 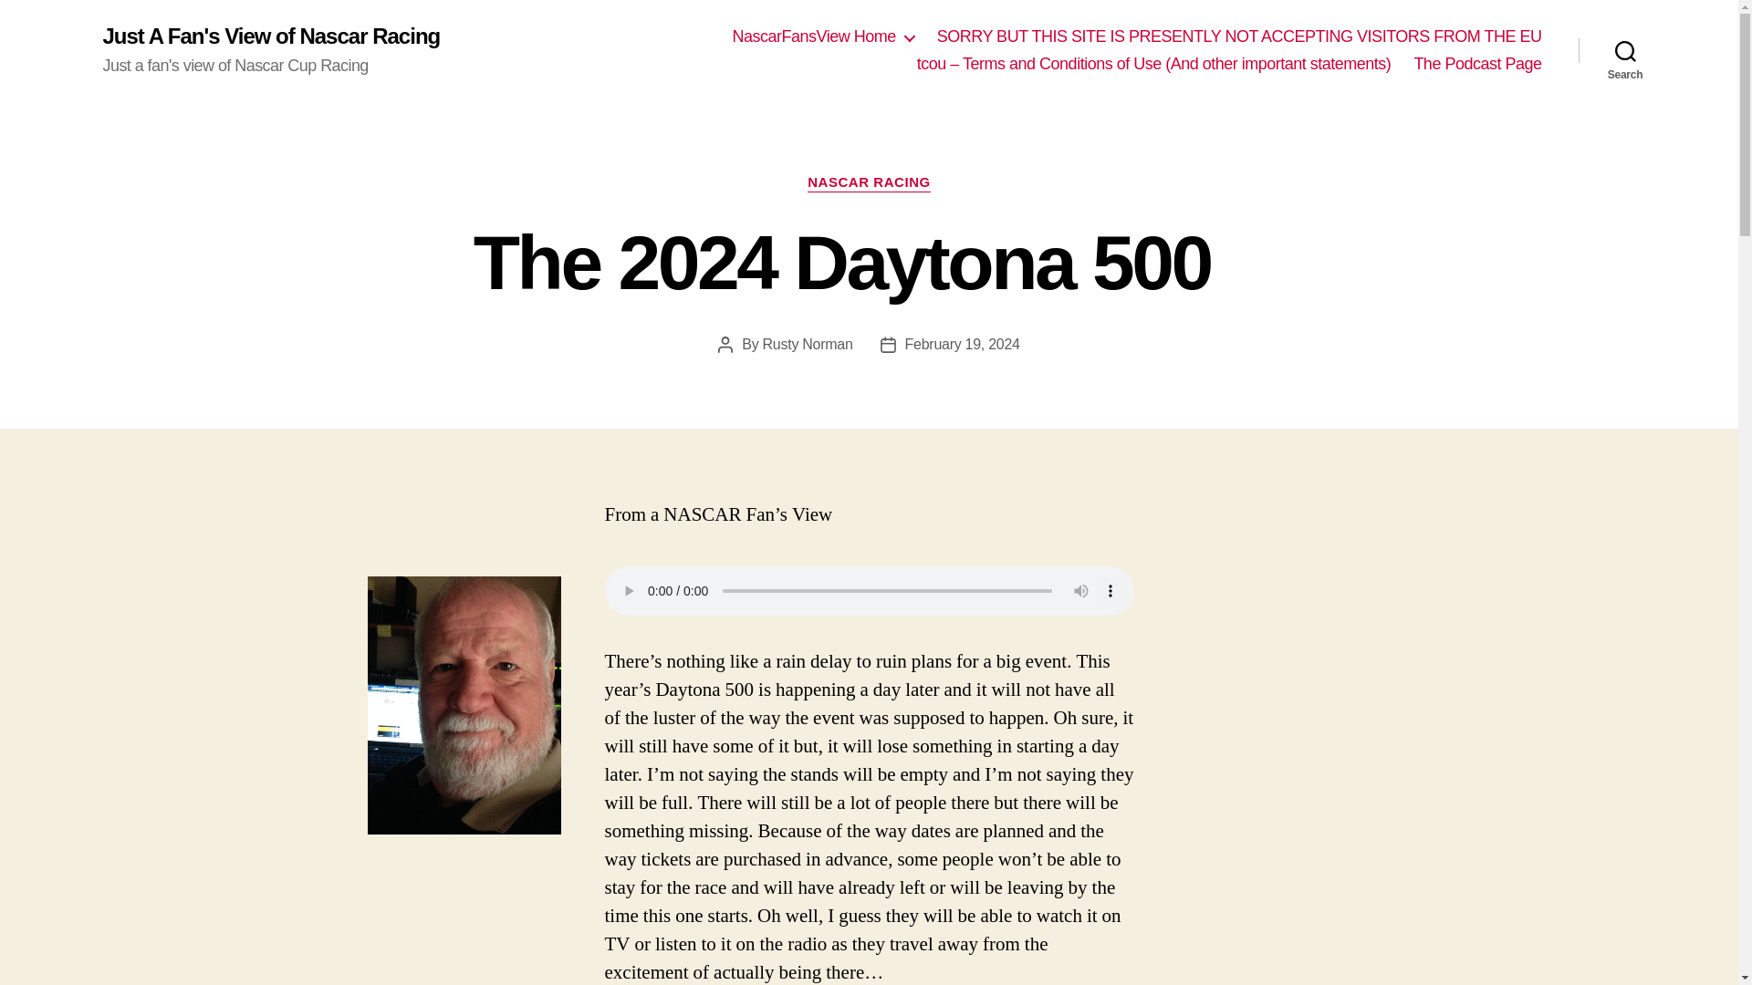 What do you see at coordinates (1477, 65) in the screenshot?
I see `The Podcast Page` at bounding box center [1477, 65].